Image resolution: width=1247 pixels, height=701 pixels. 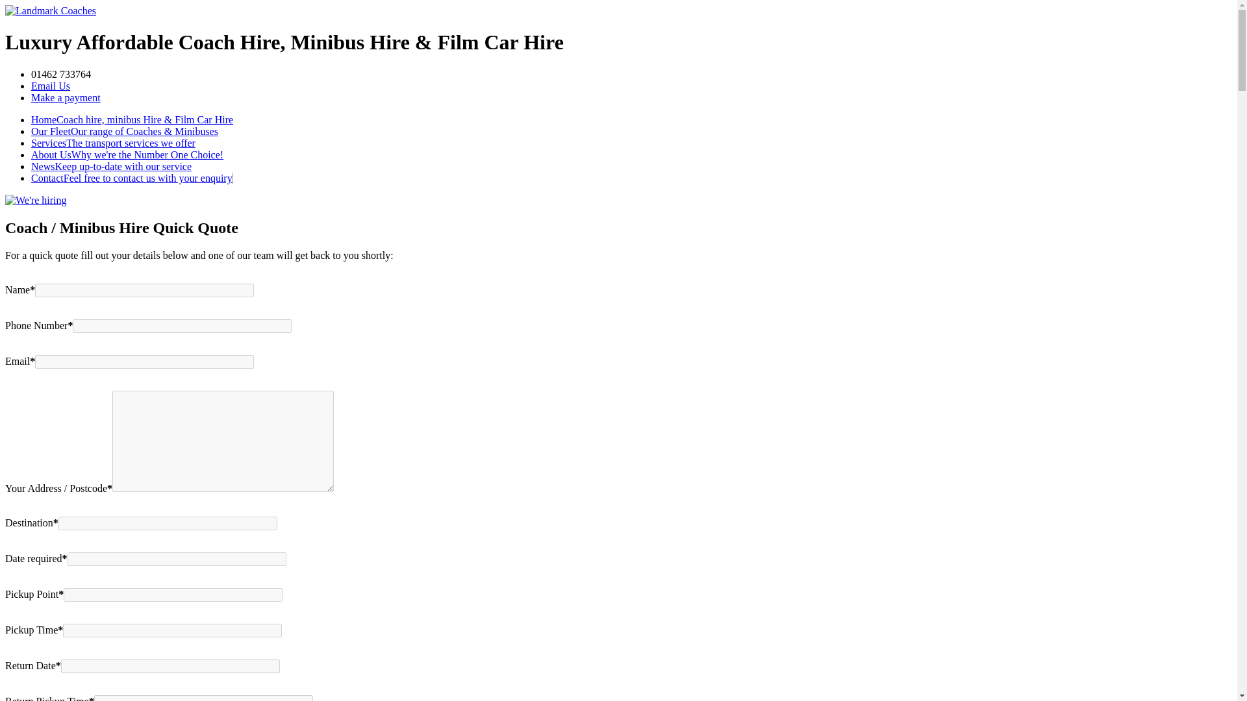 What do you see at coordinates (112, 166) in the screenshot?
I see `Latest News` at bounding box center [112, 166].